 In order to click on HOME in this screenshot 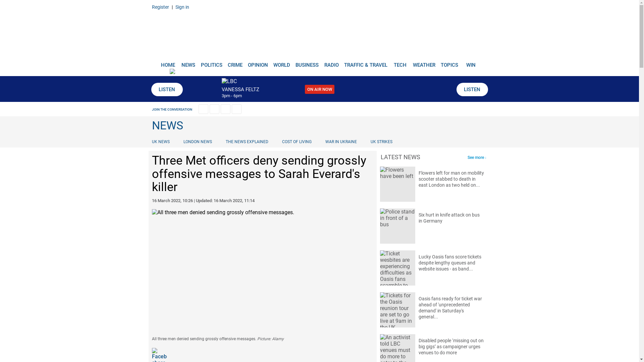, I will do `click(168, 62)`.